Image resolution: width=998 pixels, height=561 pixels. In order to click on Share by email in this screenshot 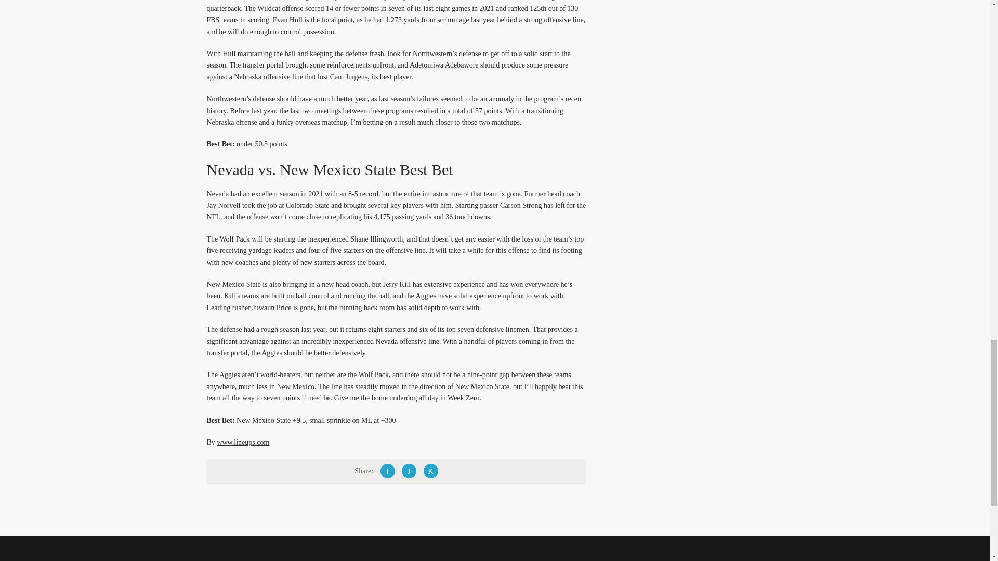, I will do `click(430, 471)`.